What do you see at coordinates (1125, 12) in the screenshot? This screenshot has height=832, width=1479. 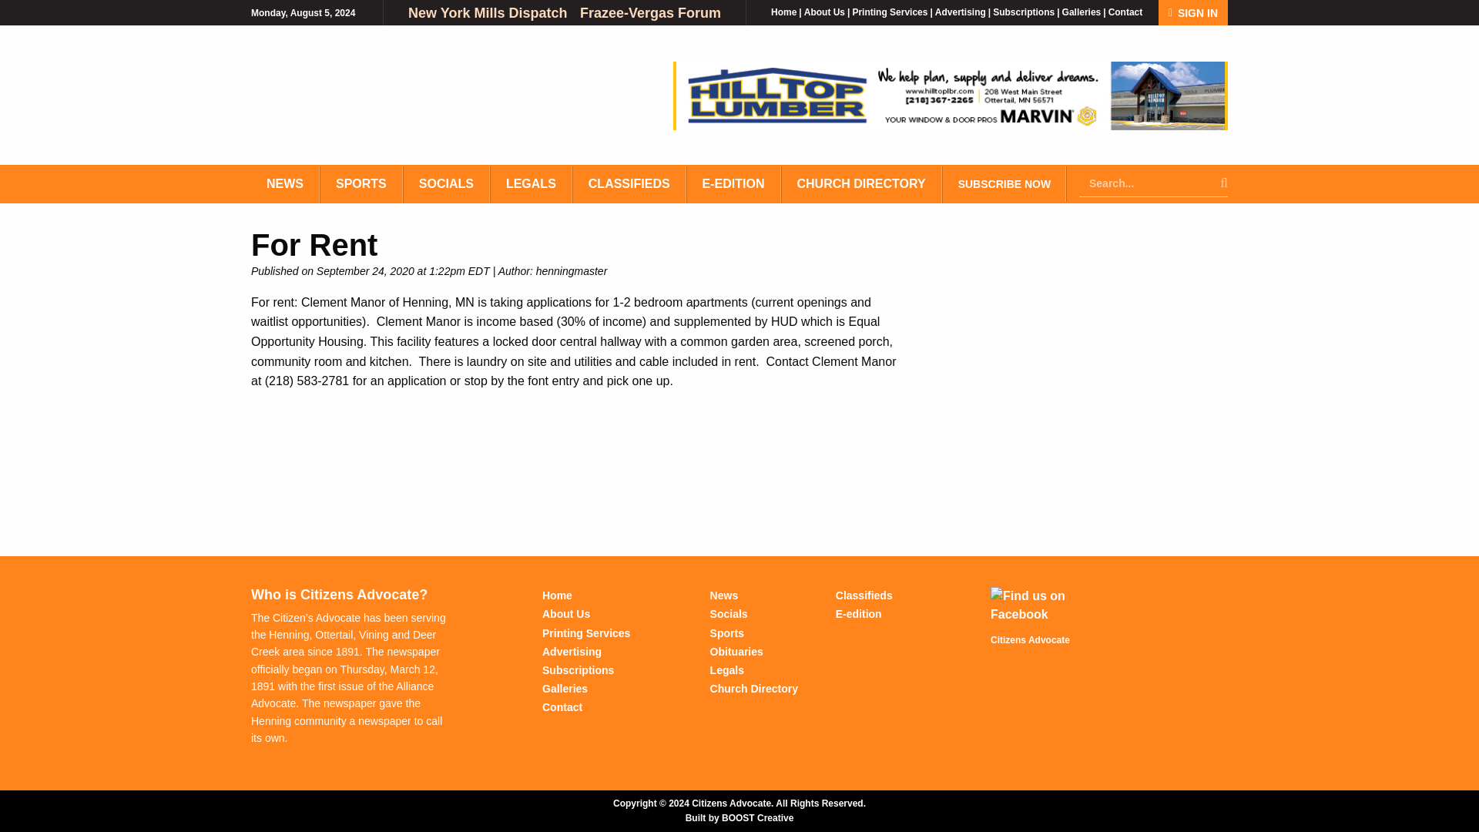 I see `Contact` at bounding box center [1125, 12].